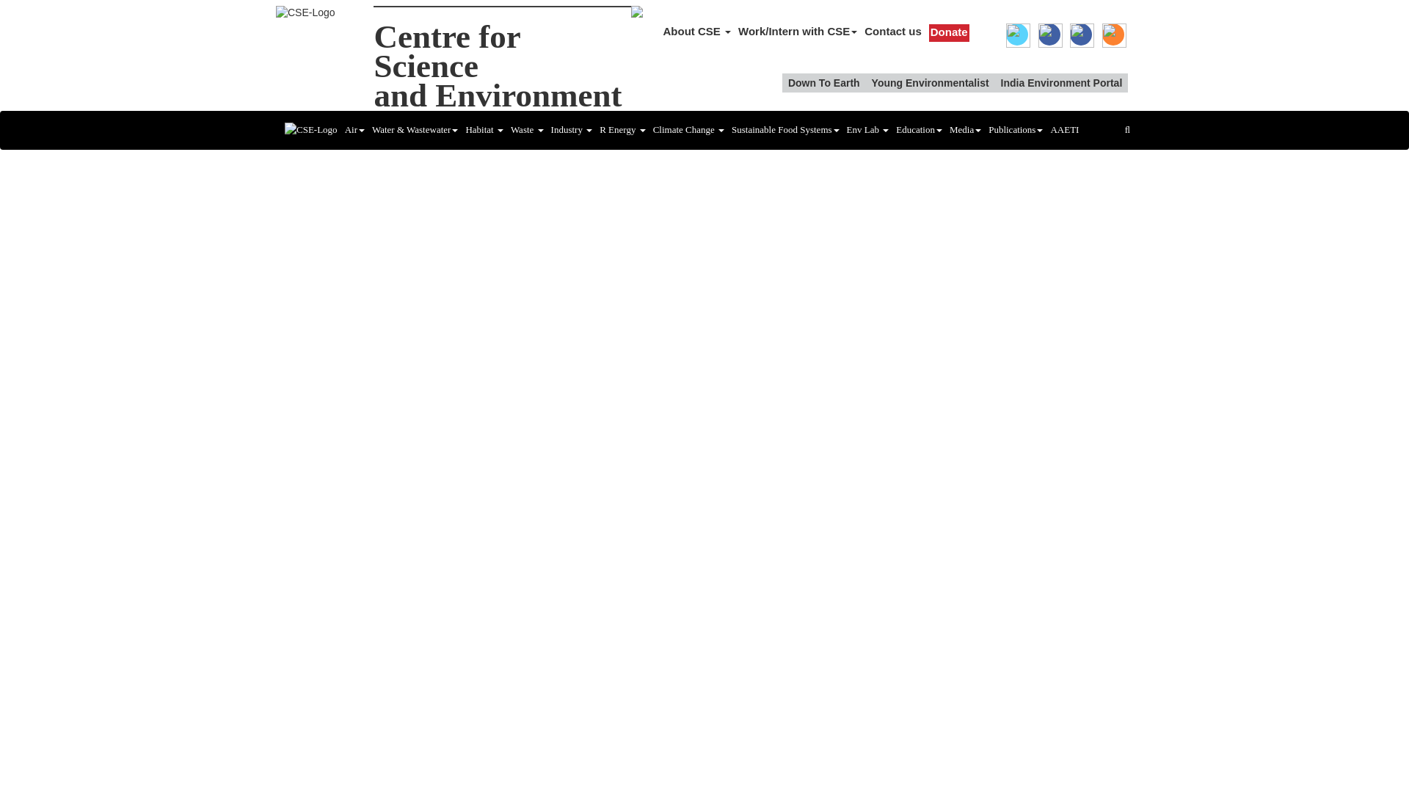 The height and width of the screenshot is (793, 1409). Describe the element at coordinates (354, 129) in the screenshot. I see `Air` at that location.